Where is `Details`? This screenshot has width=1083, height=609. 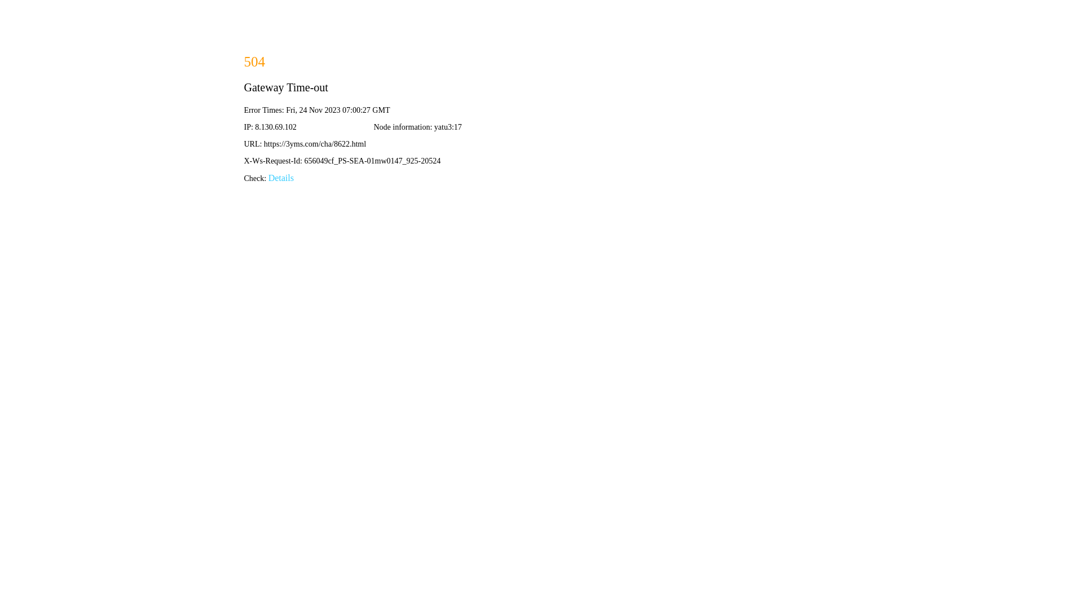 Details is located at coordinates (281, 178).